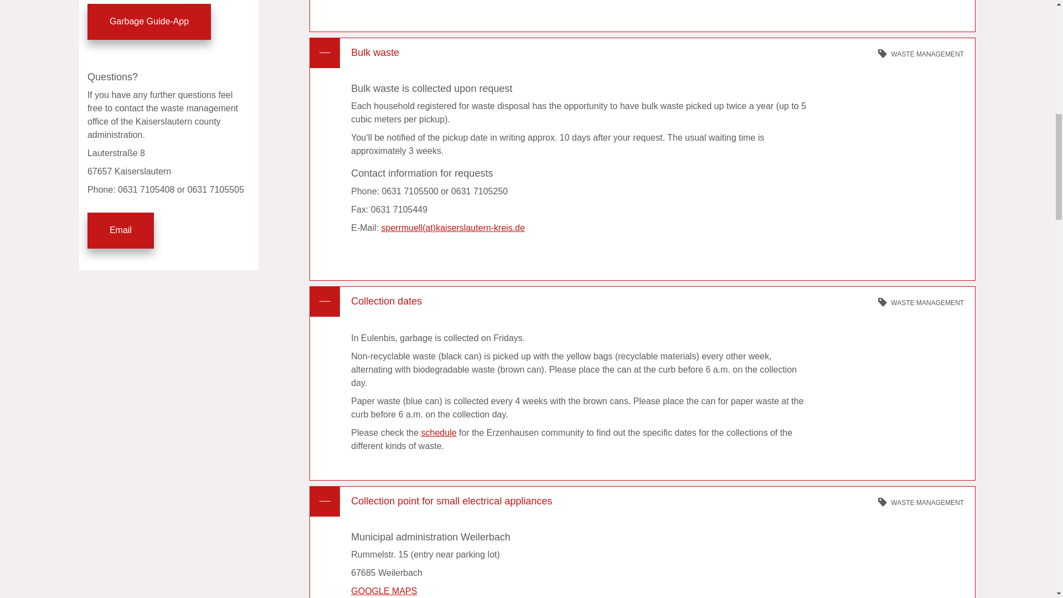 The image size is (1063, 598). I want to click on Opens window for sending email, so click(121, 230).